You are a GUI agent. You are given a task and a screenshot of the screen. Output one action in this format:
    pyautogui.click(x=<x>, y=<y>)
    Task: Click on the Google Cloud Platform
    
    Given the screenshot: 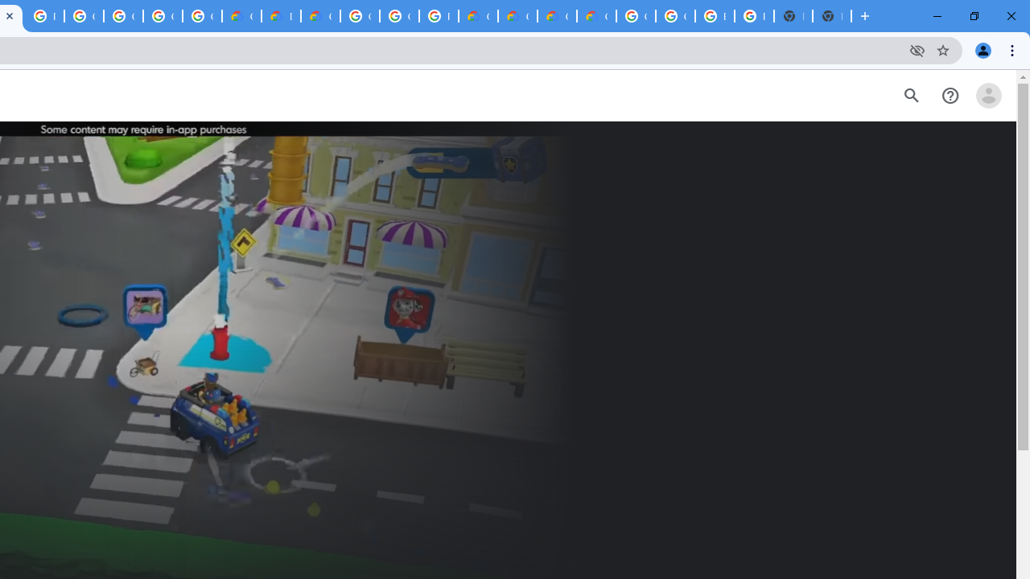 What is the action you would take?
    pyautogui.click(x=675, y=16)
    